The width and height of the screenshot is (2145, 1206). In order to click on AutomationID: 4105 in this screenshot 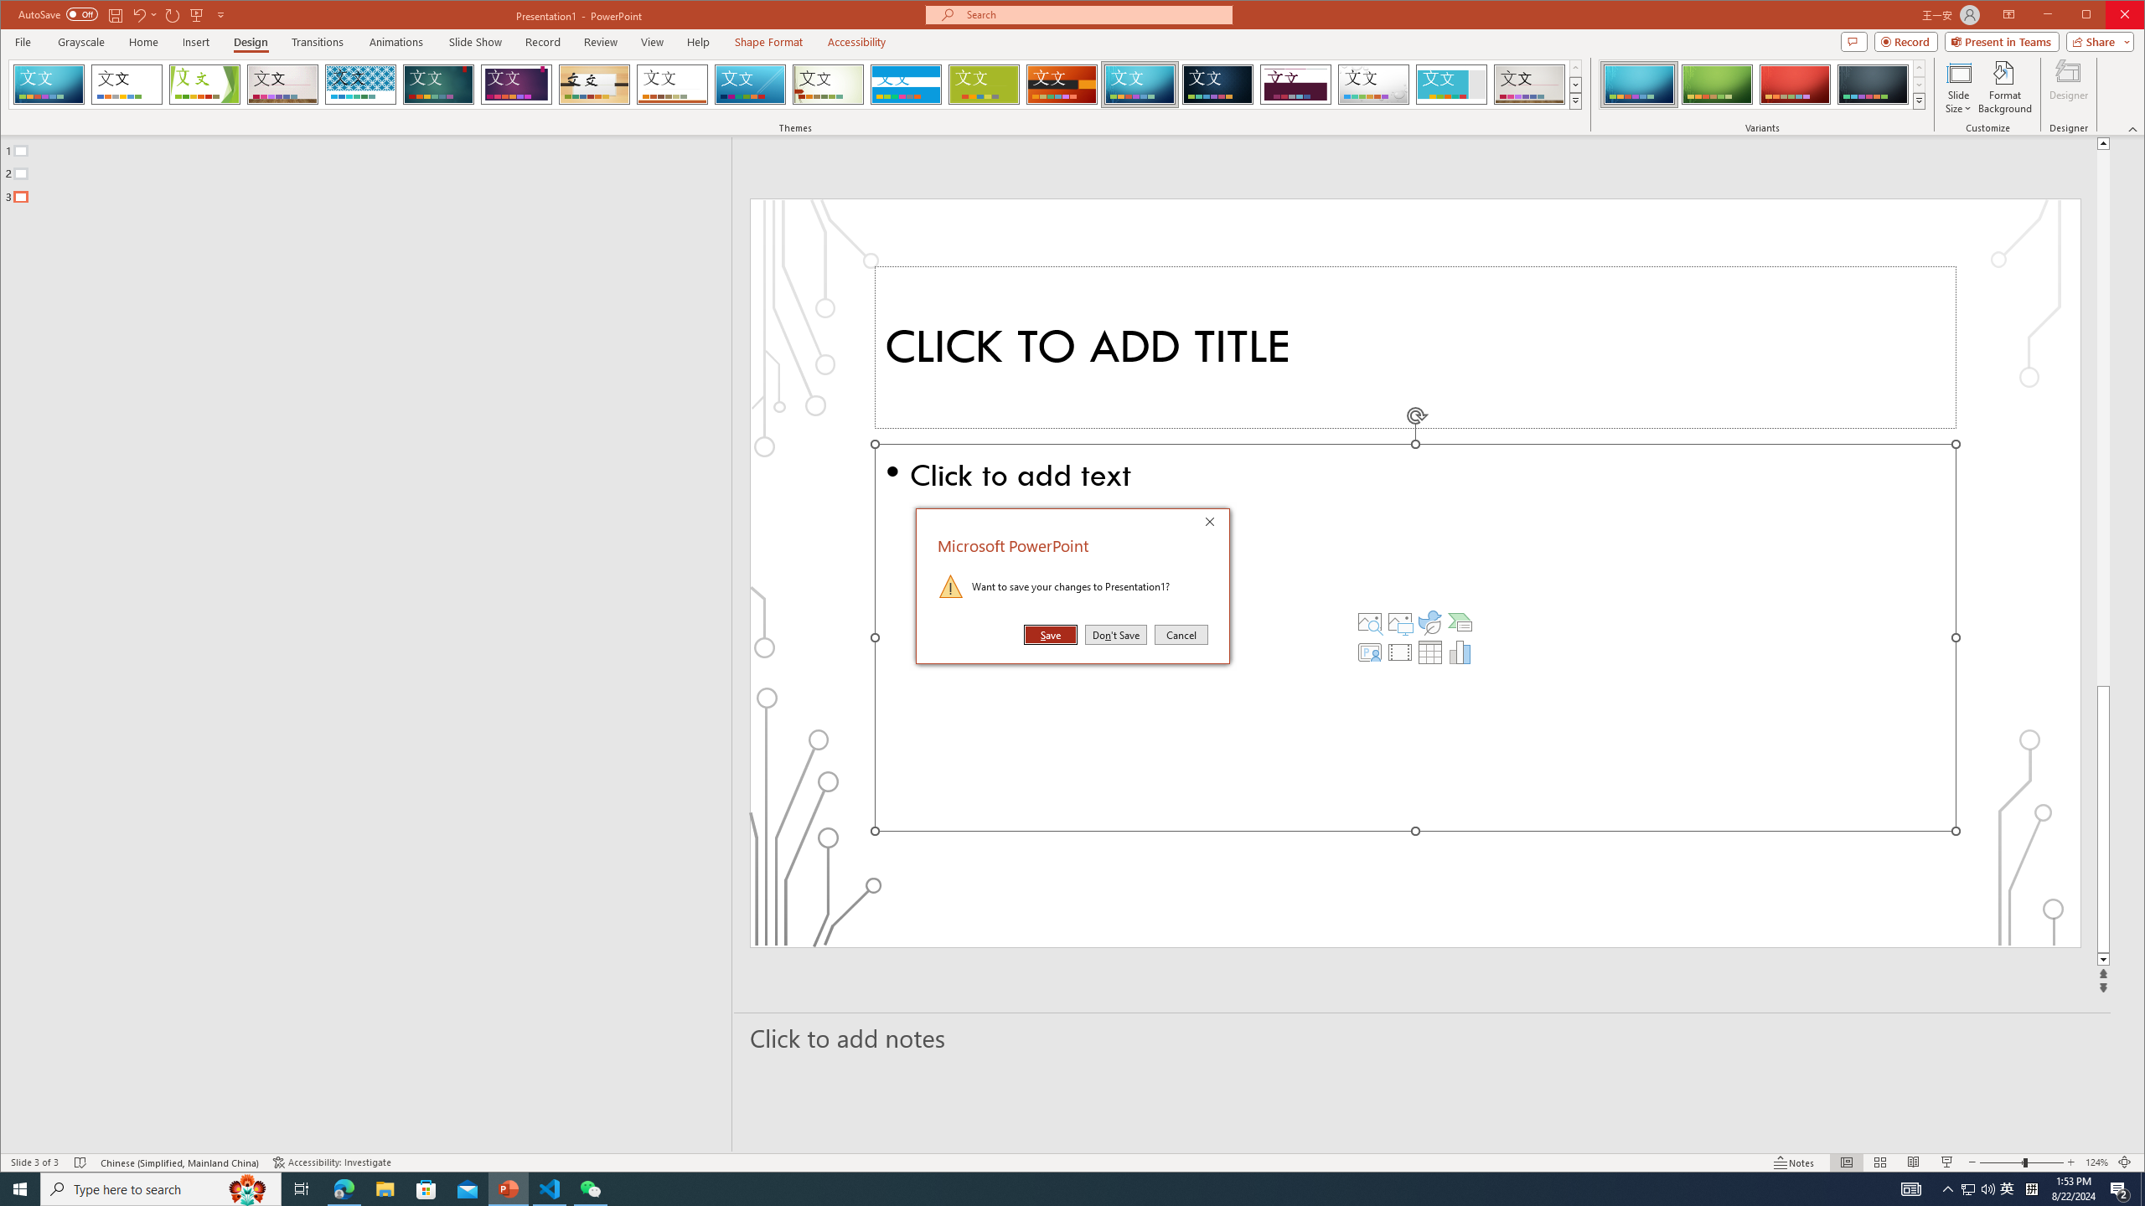, I will do `click(1910, 1189)`.